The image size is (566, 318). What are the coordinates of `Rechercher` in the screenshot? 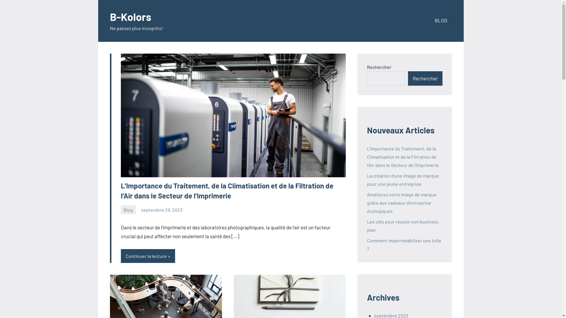 It's located at (425, 78).